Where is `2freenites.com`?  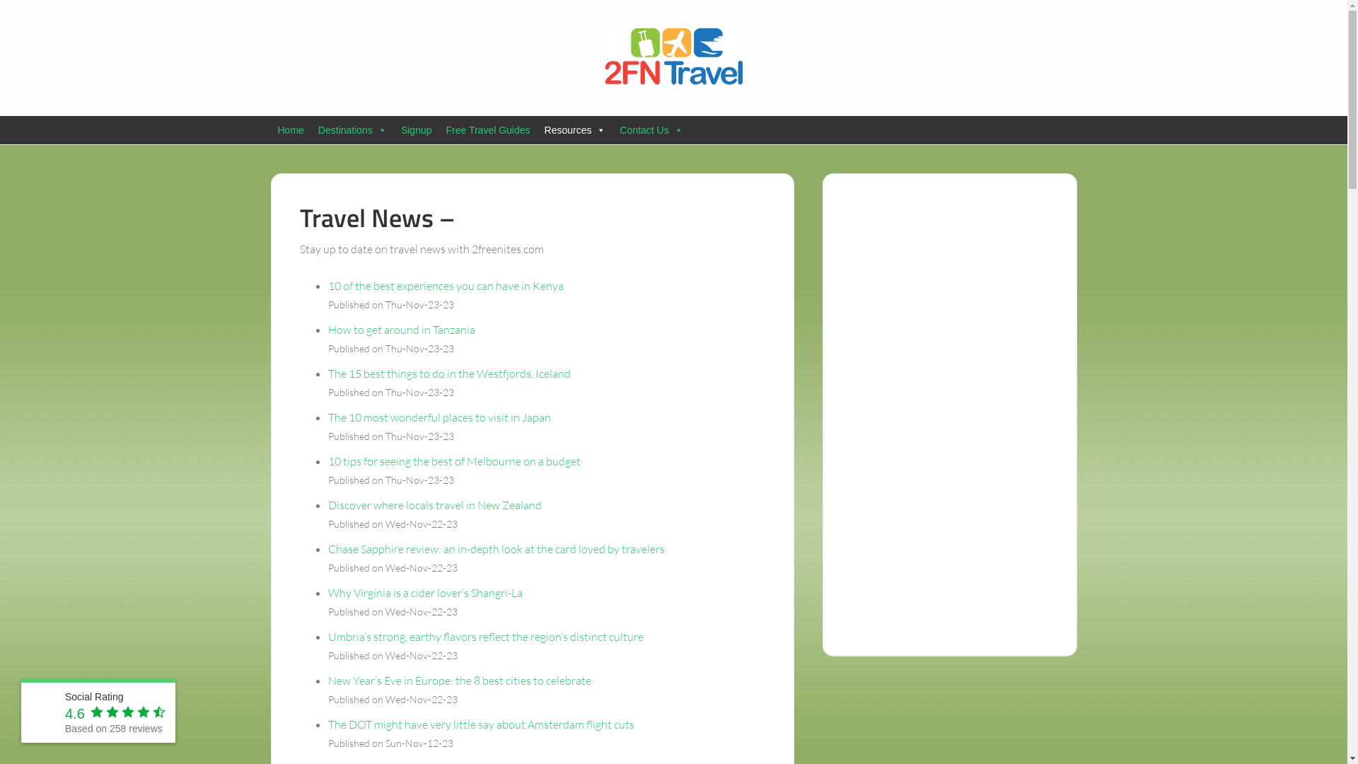 2freenites.com is located at coordinates (44, 713).